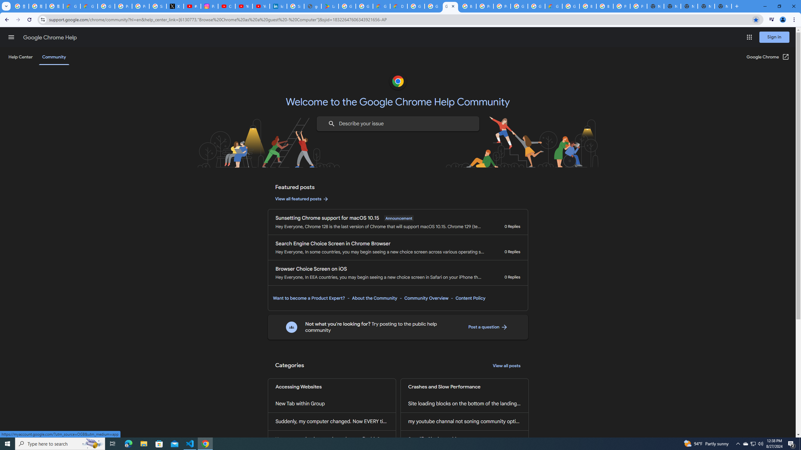 This screenshot has height=450, width=801. Describe the element at coordinates (313, 6) in the screenshot. I see `google_privacy_policy_en.pdf` at that location.